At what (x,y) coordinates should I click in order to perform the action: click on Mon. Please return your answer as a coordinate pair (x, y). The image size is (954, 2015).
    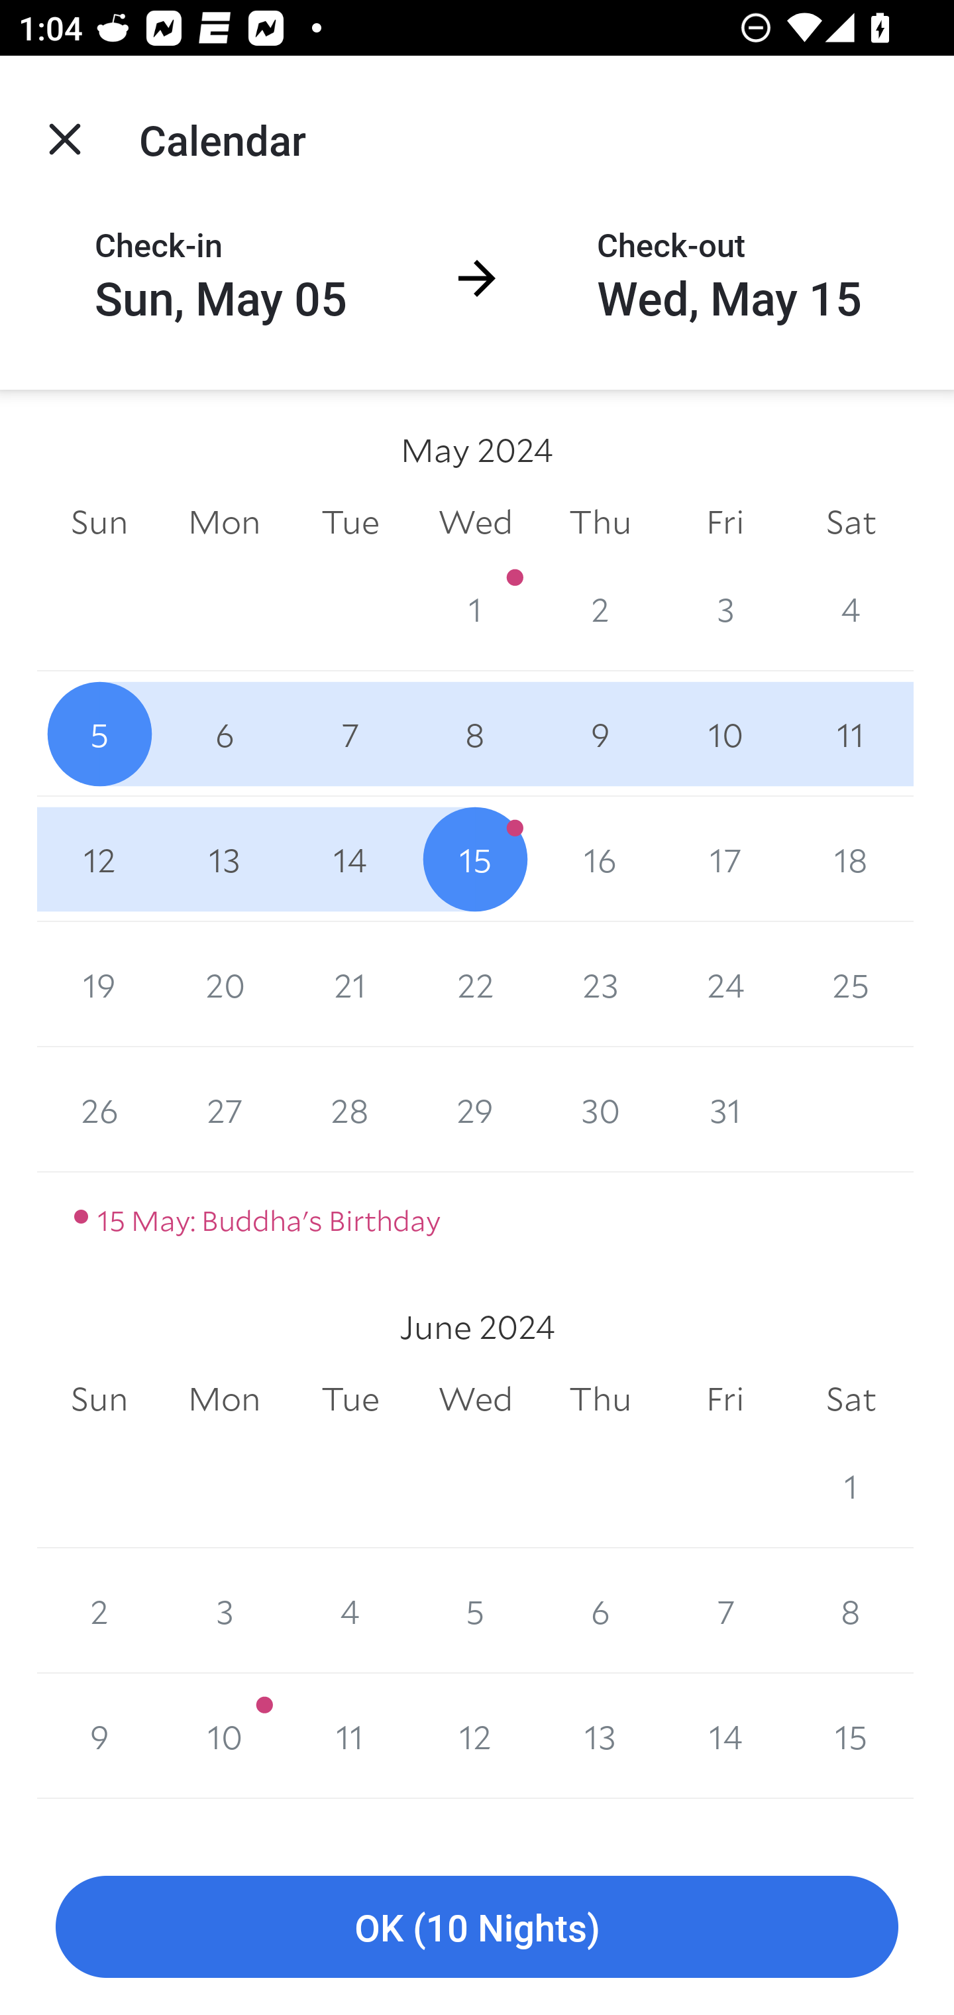
    Looking at the image, I should click on (224, 521).